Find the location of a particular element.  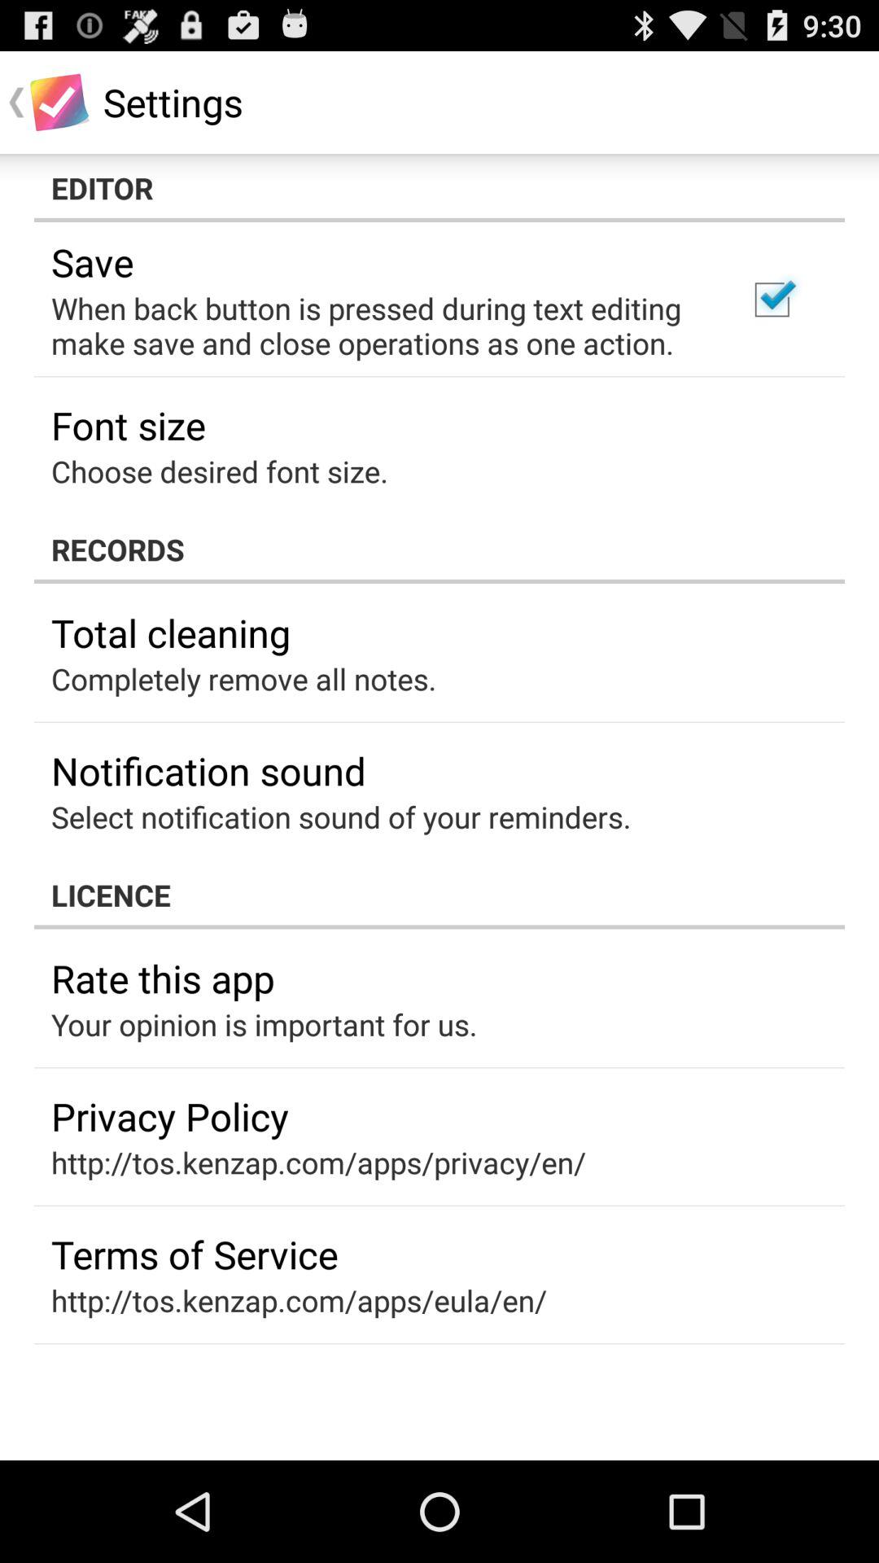

turn on the app above the rate this app app is located at coordinates (439, 895).